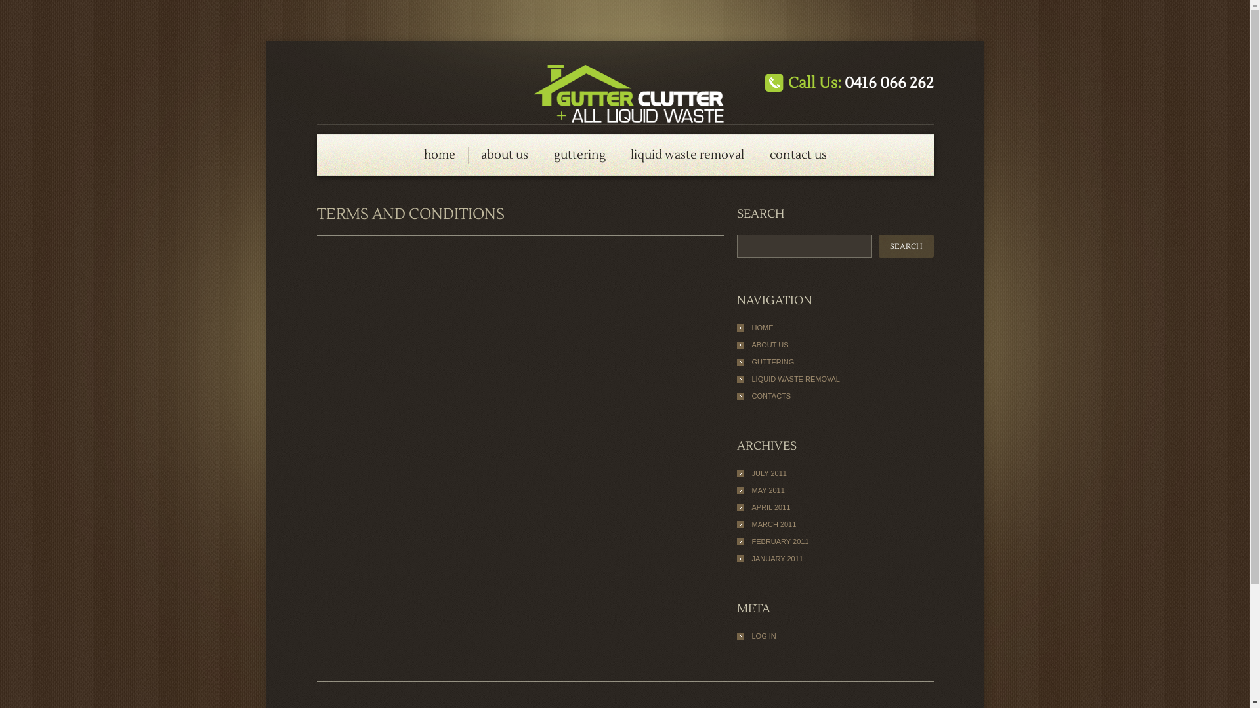 The height and width of the screenshot is (708, 1260). Describe the element at coordinates (688, 155) in the screenshot. I see `liquid waste removal` at that location.